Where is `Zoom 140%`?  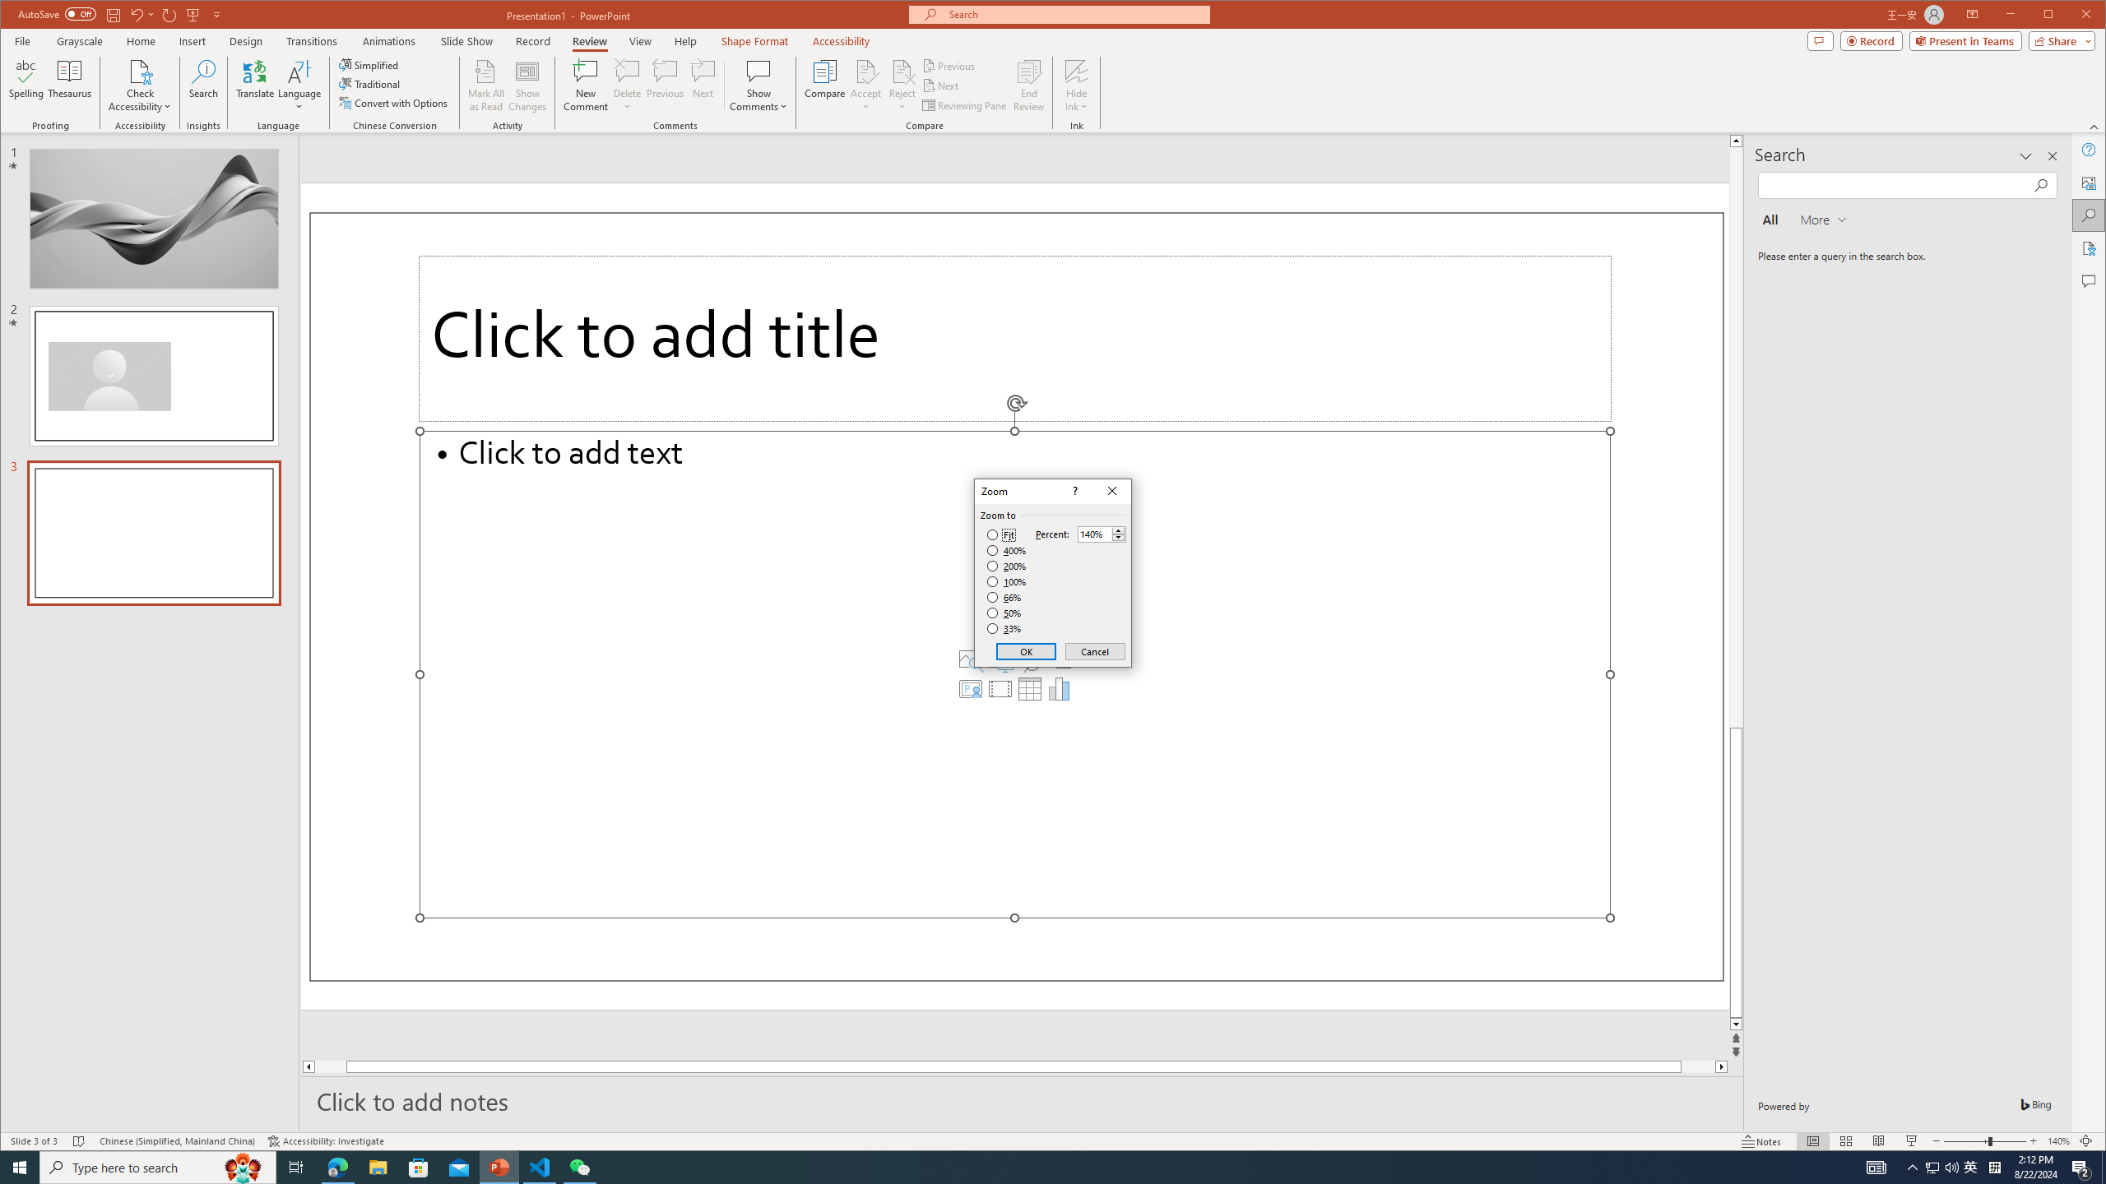
Zoom 140% is located at coordinates (2058, 1141).